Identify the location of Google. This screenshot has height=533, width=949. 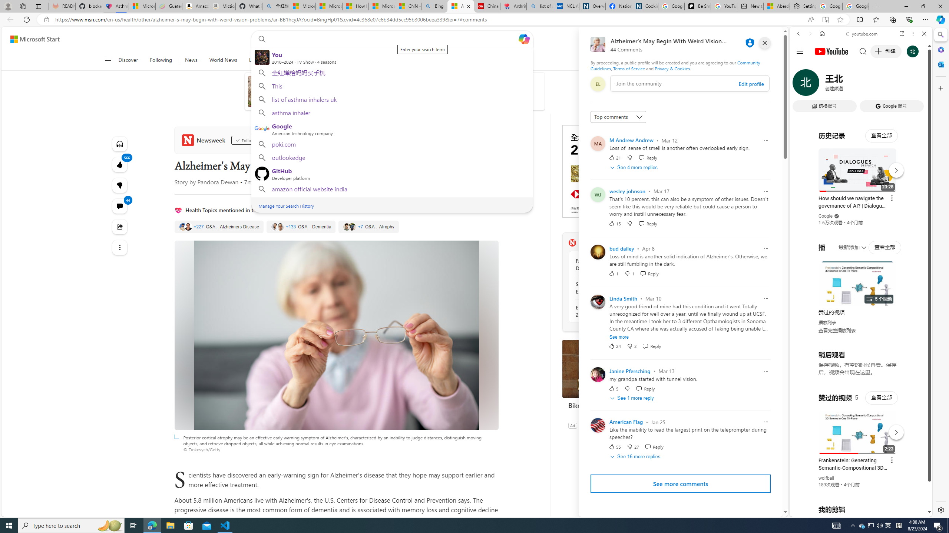
(825, 216).